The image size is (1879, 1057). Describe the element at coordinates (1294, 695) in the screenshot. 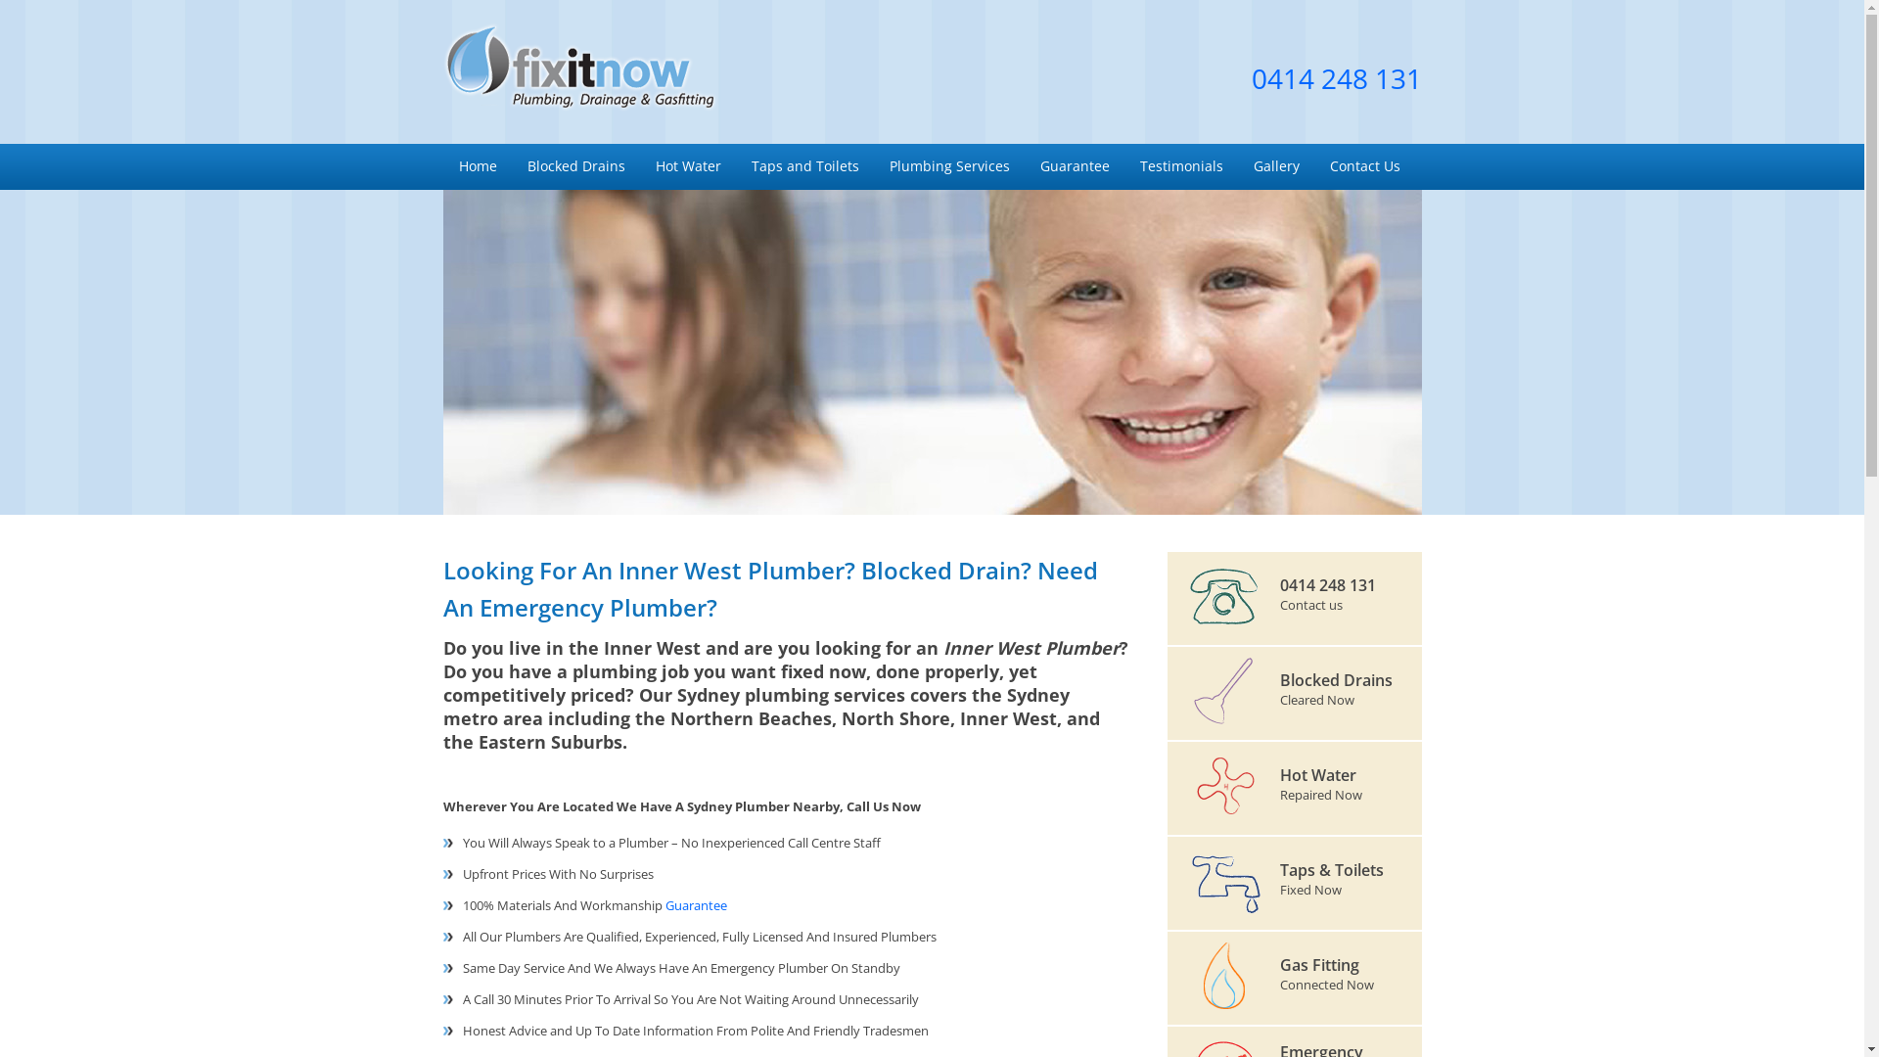

I see `Blocked Drains
Cleared Now` at that location.